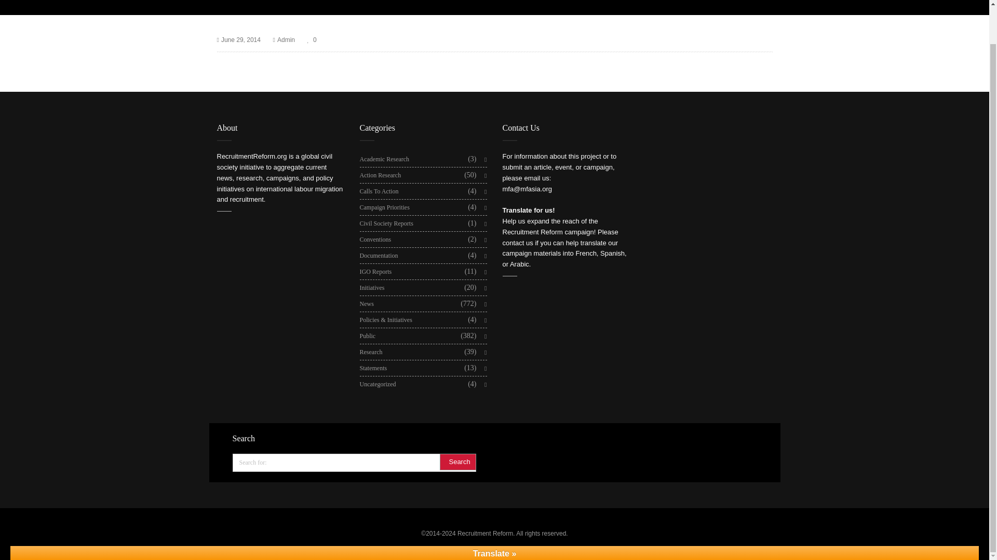  What do you see at coordinates (339, 2) in the screenshot?
I see `OUR PRIORITIES` at bounding box center [339, 2].